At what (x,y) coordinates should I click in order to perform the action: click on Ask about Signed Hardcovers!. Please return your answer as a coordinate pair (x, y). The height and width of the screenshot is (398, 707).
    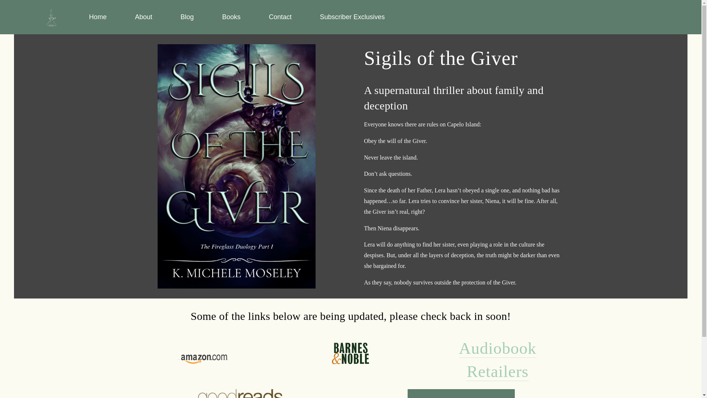
    Looking at the image, I should click on (461, 394).